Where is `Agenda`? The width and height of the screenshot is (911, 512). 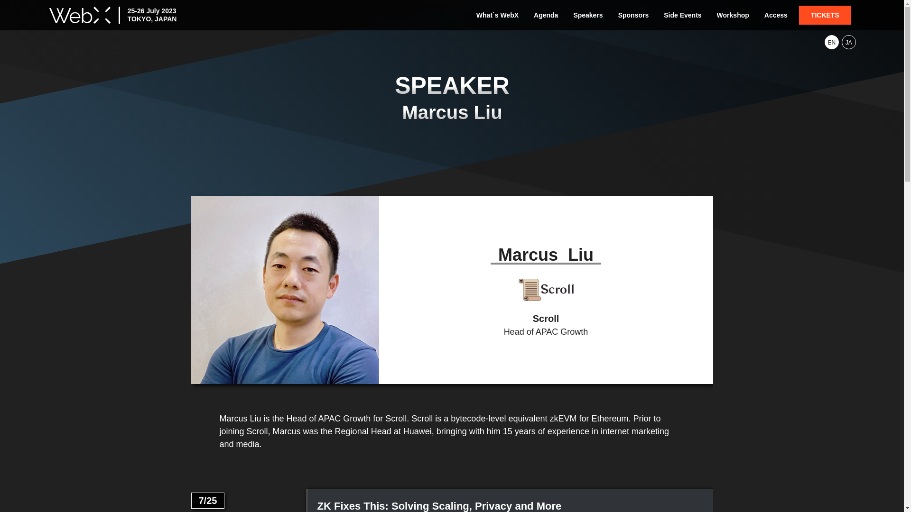
Agenda is located at coordinates (546, 15).